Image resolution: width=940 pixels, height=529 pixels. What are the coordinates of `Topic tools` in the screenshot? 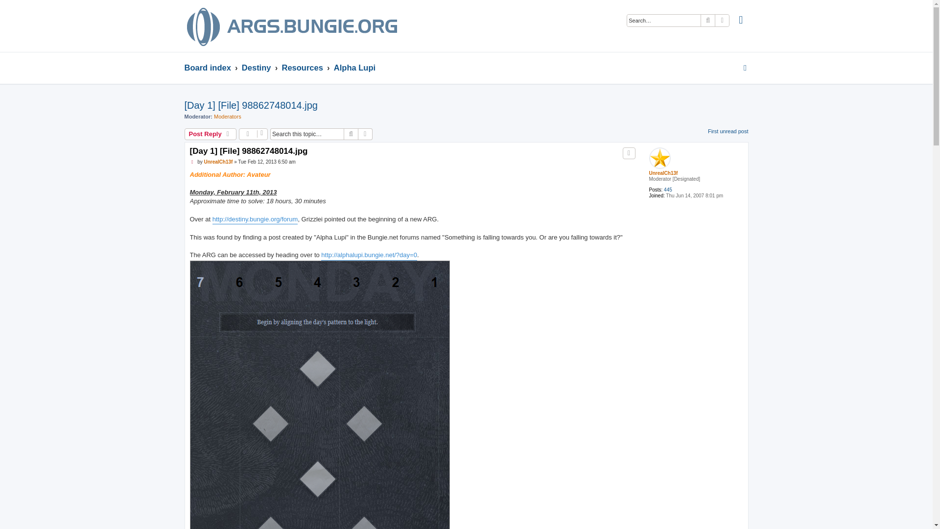 It's located at (253, 134).